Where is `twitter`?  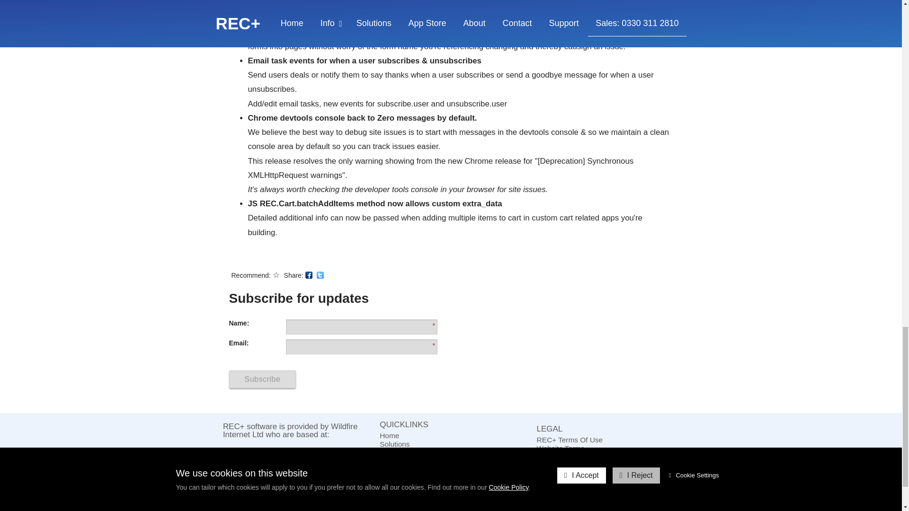
twitter is located at coordinates (320, 274).